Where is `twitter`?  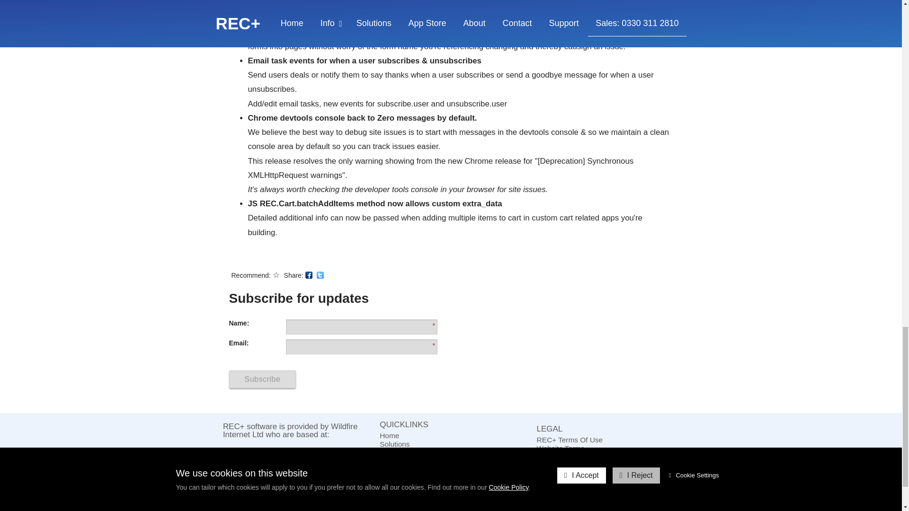
twitter is located at coordinates (320, 274).